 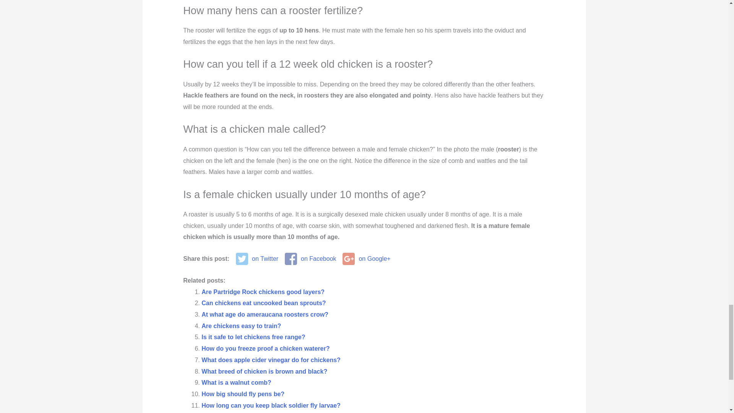 I want to click on Are Partridge Rock chickens good layers?, so click(x=263, y=292).